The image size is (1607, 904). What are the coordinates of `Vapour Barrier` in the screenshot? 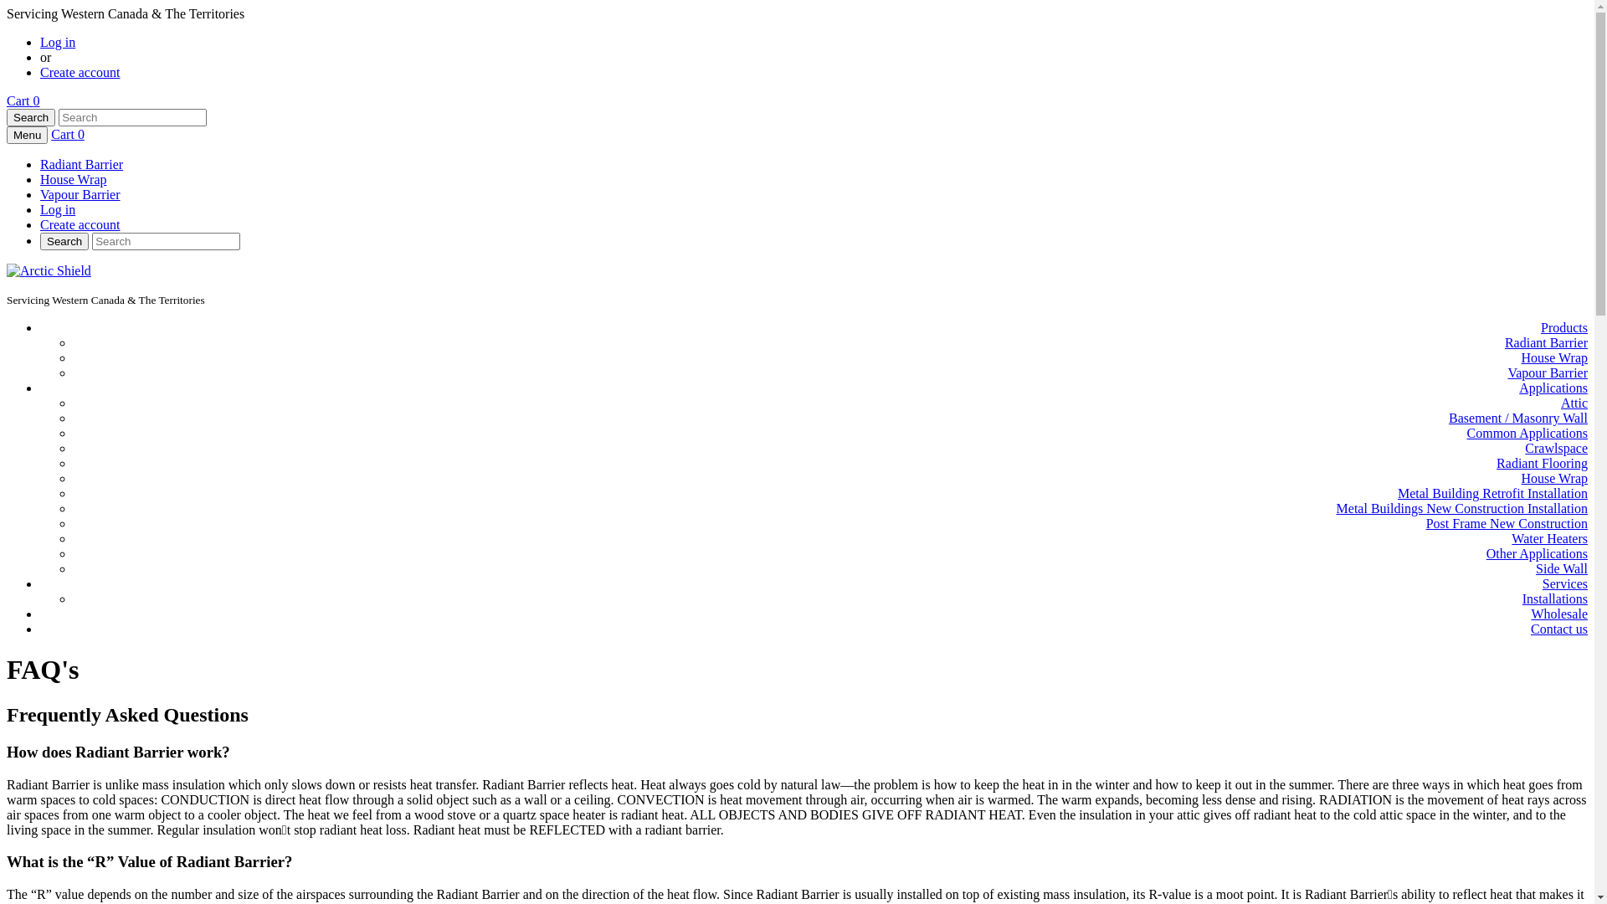 It's located at (1548, 373).